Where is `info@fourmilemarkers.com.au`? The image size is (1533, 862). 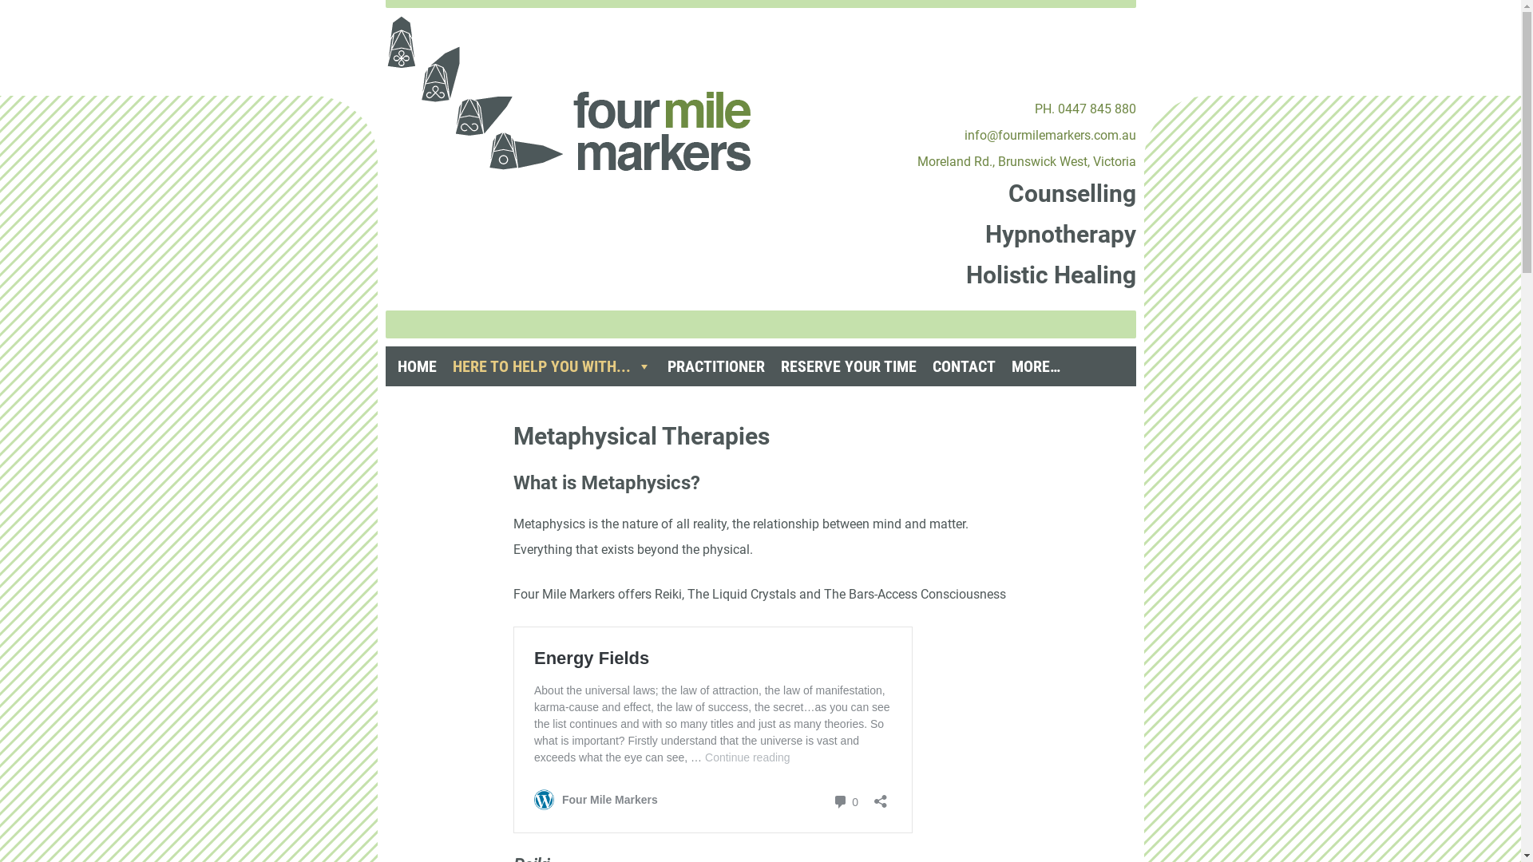 info@fourmilemarkers.com.au is located at coordinates (1051, 136).